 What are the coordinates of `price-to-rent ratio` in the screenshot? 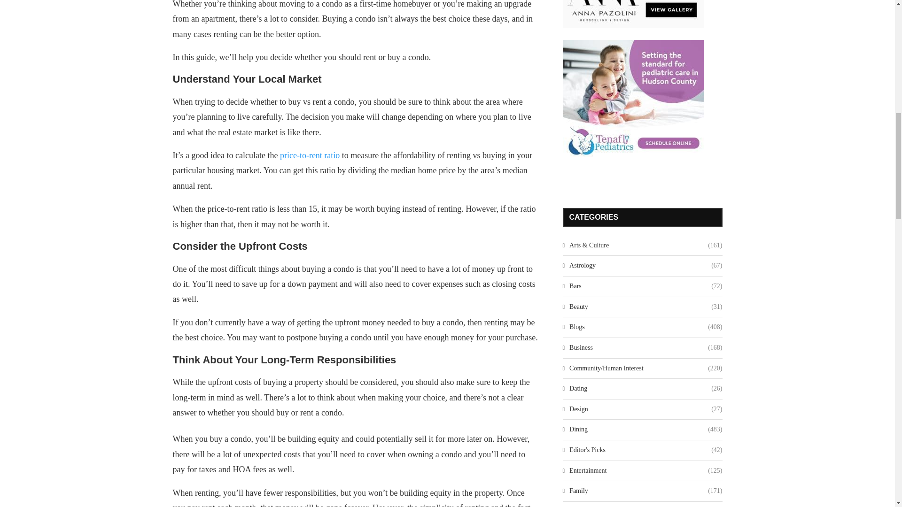 It's located at (310, 155).